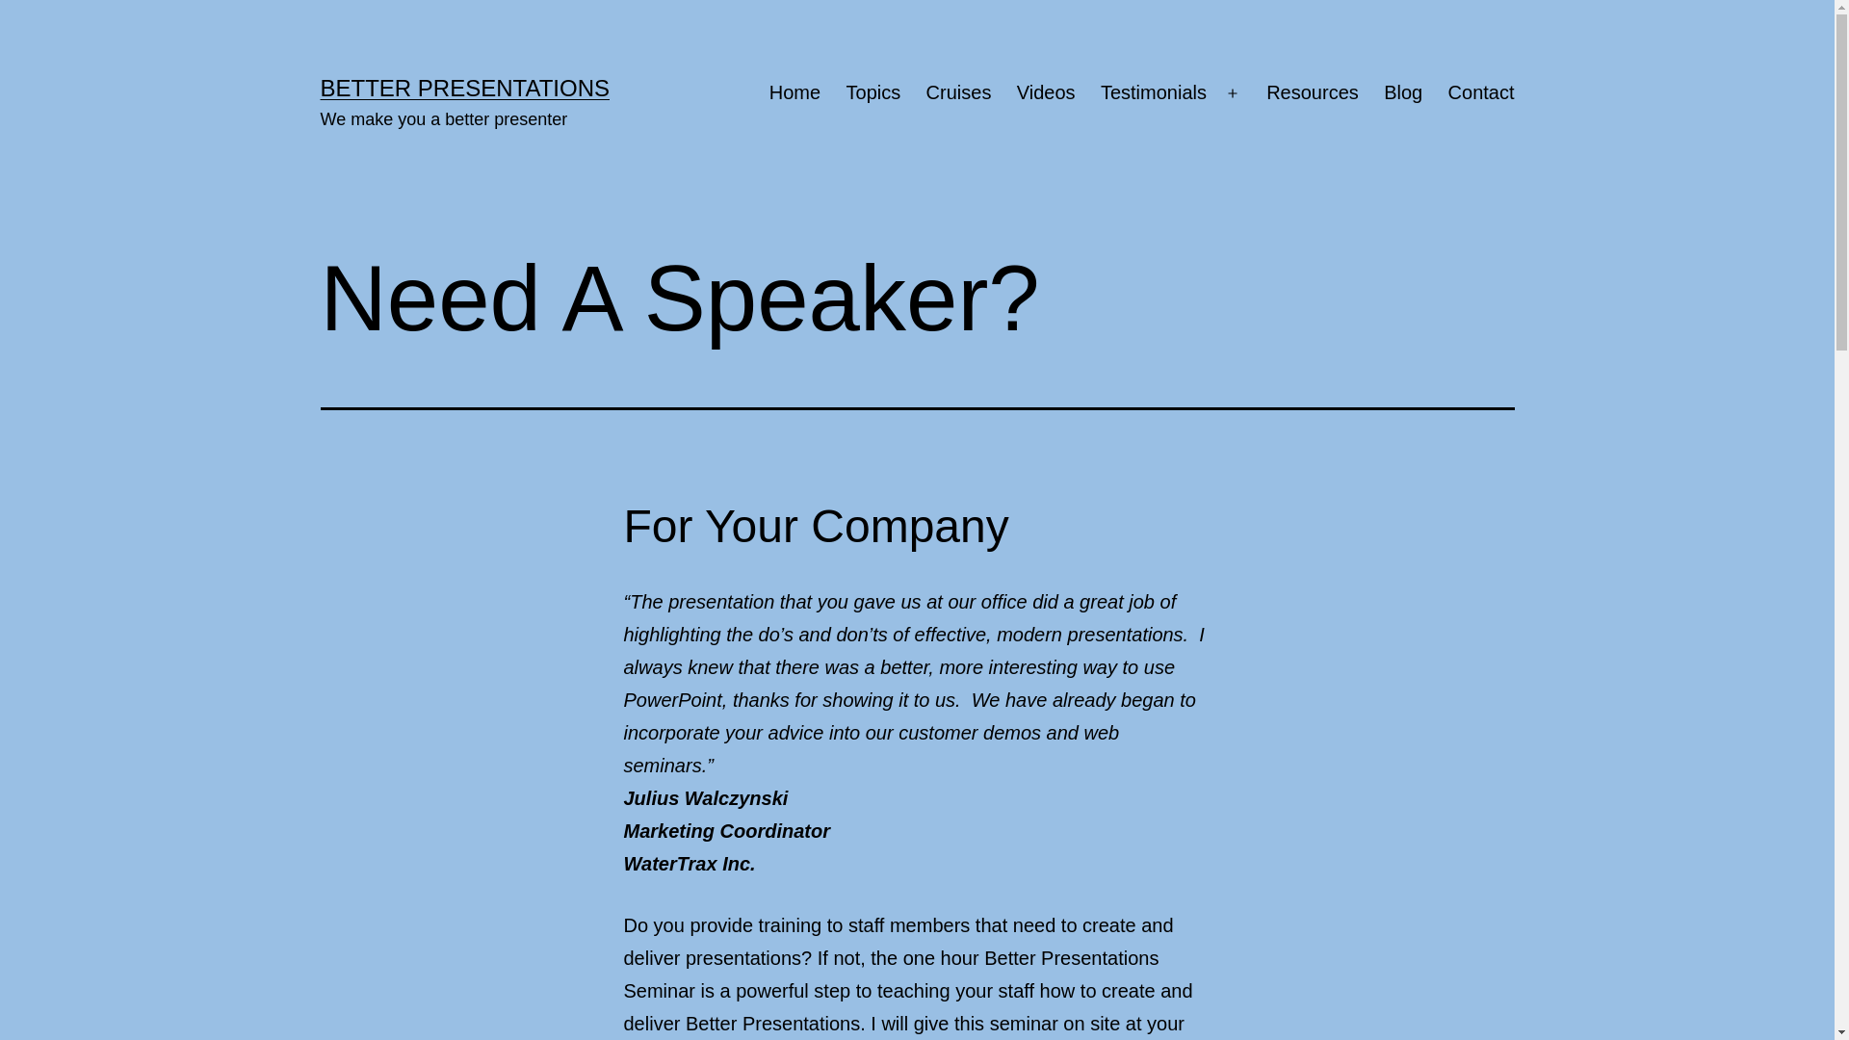 The width and height of the screenshot is (1849, 1040). I want to click on Cruises, so click(958, 93).